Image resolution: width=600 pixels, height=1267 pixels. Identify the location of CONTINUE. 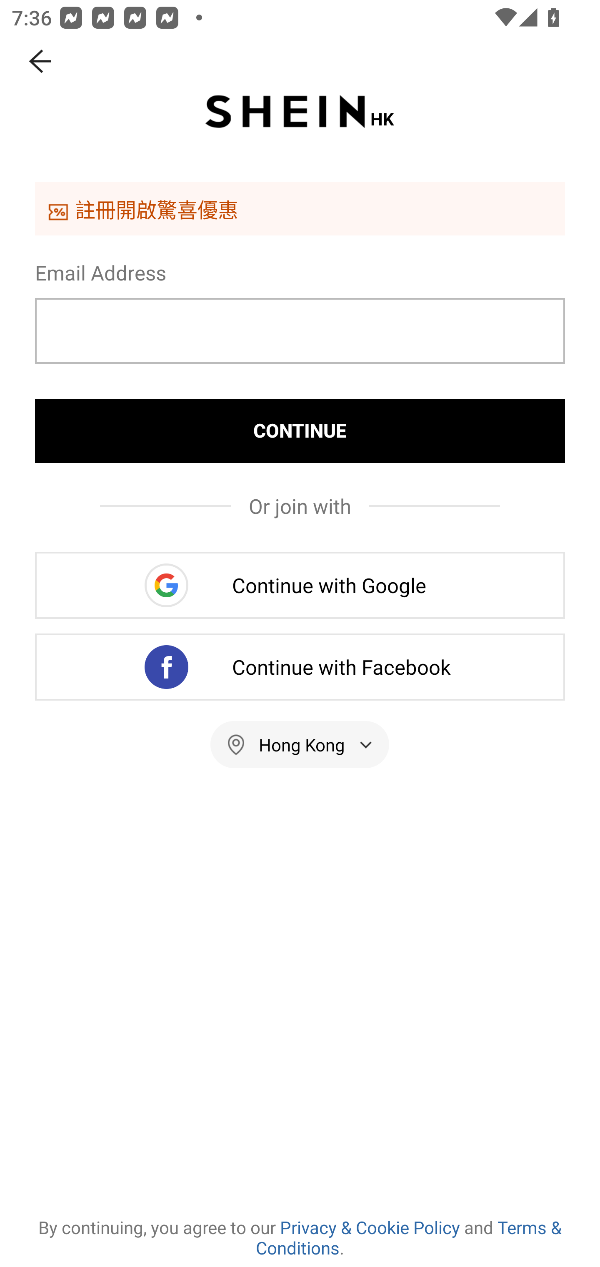
(300, 431).